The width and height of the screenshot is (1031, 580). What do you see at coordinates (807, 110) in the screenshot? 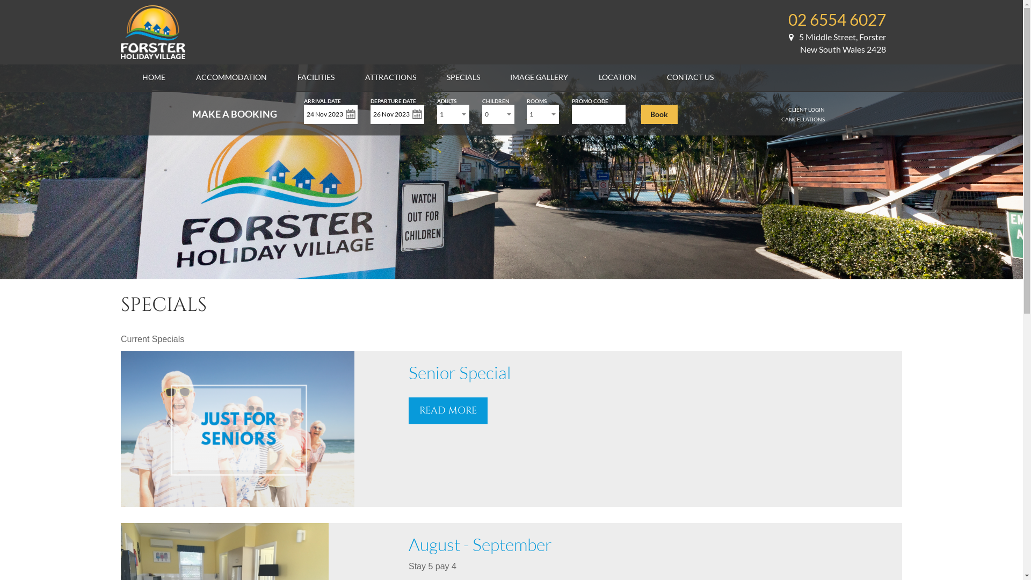
I see `CLIENT LOGIN` at bounding box center [807, 110].